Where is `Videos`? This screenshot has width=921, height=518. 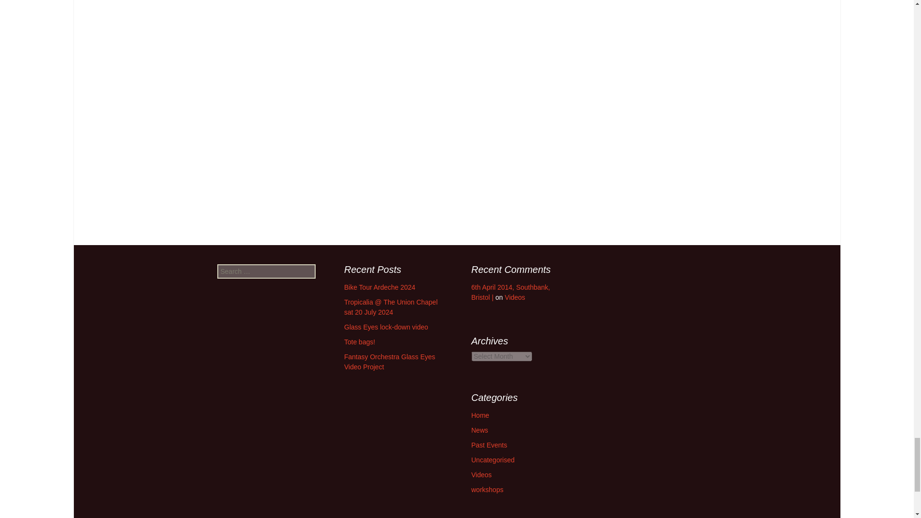
Videos is located at coordinates (515, 297).